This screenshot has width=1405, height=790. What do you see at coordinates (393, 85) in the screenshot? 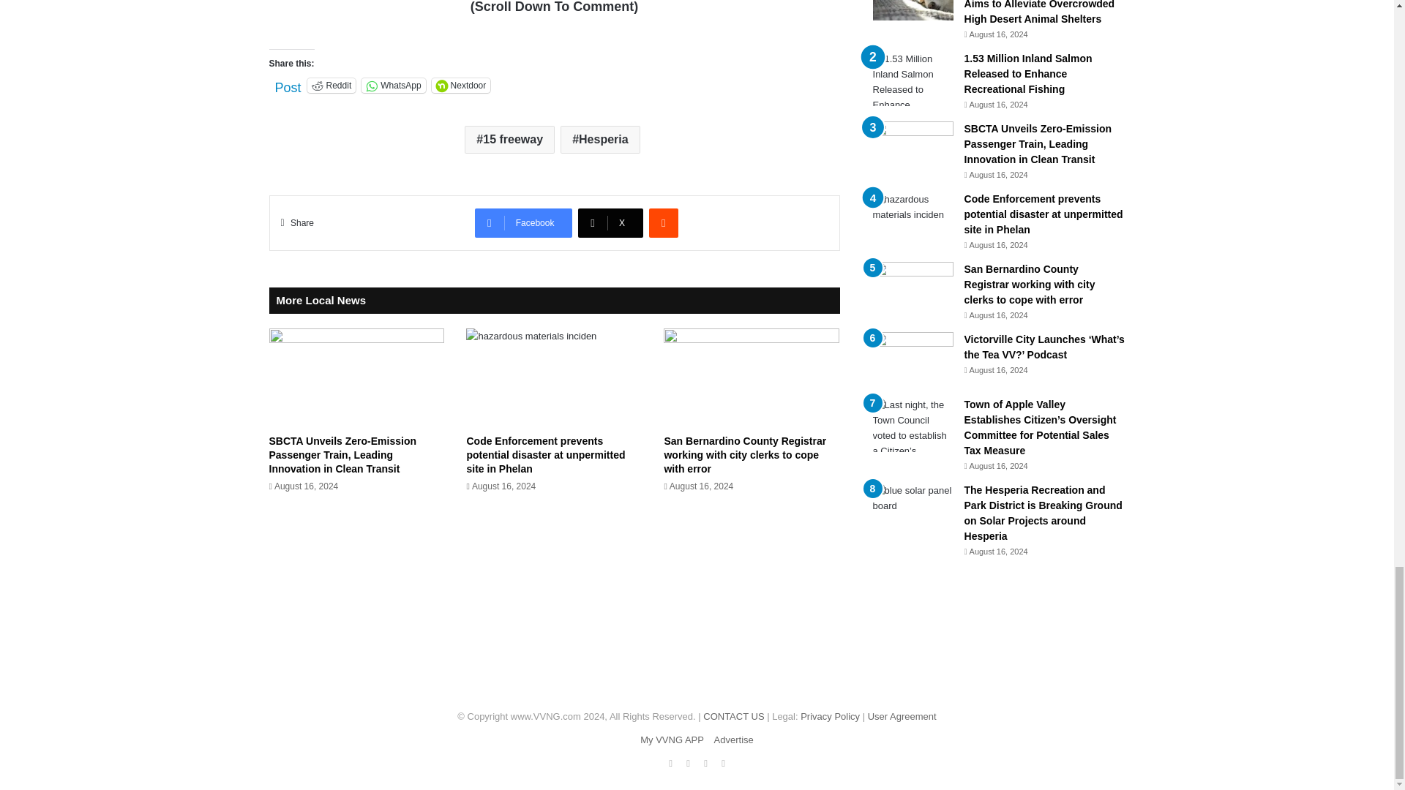
I see `Click to share on WhatsApp` at bounding box center [393, 85].